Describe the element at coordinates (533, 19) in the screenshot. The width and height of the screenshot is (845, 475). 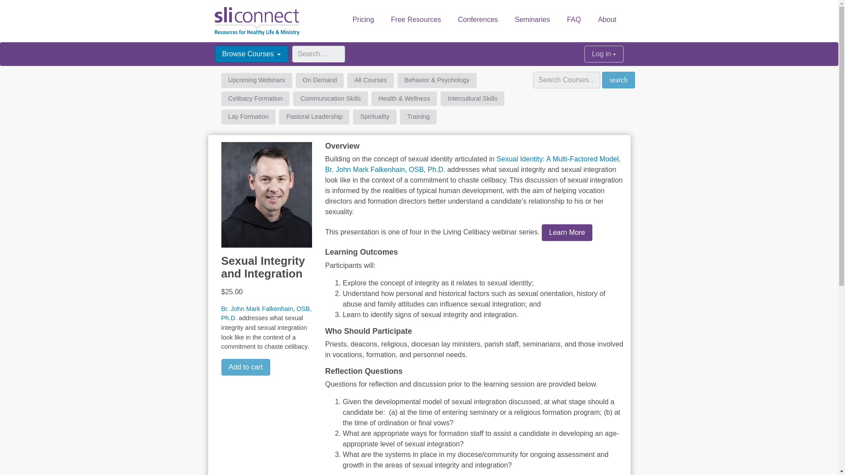
I see `Seminaries` at that location.